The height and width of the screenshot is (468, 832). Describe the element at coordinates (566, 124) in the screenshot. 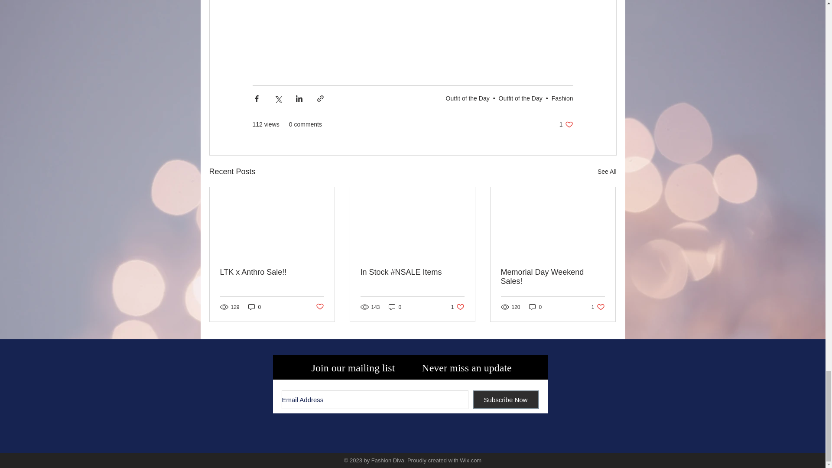

I see `Outfit of the Day` at that location.